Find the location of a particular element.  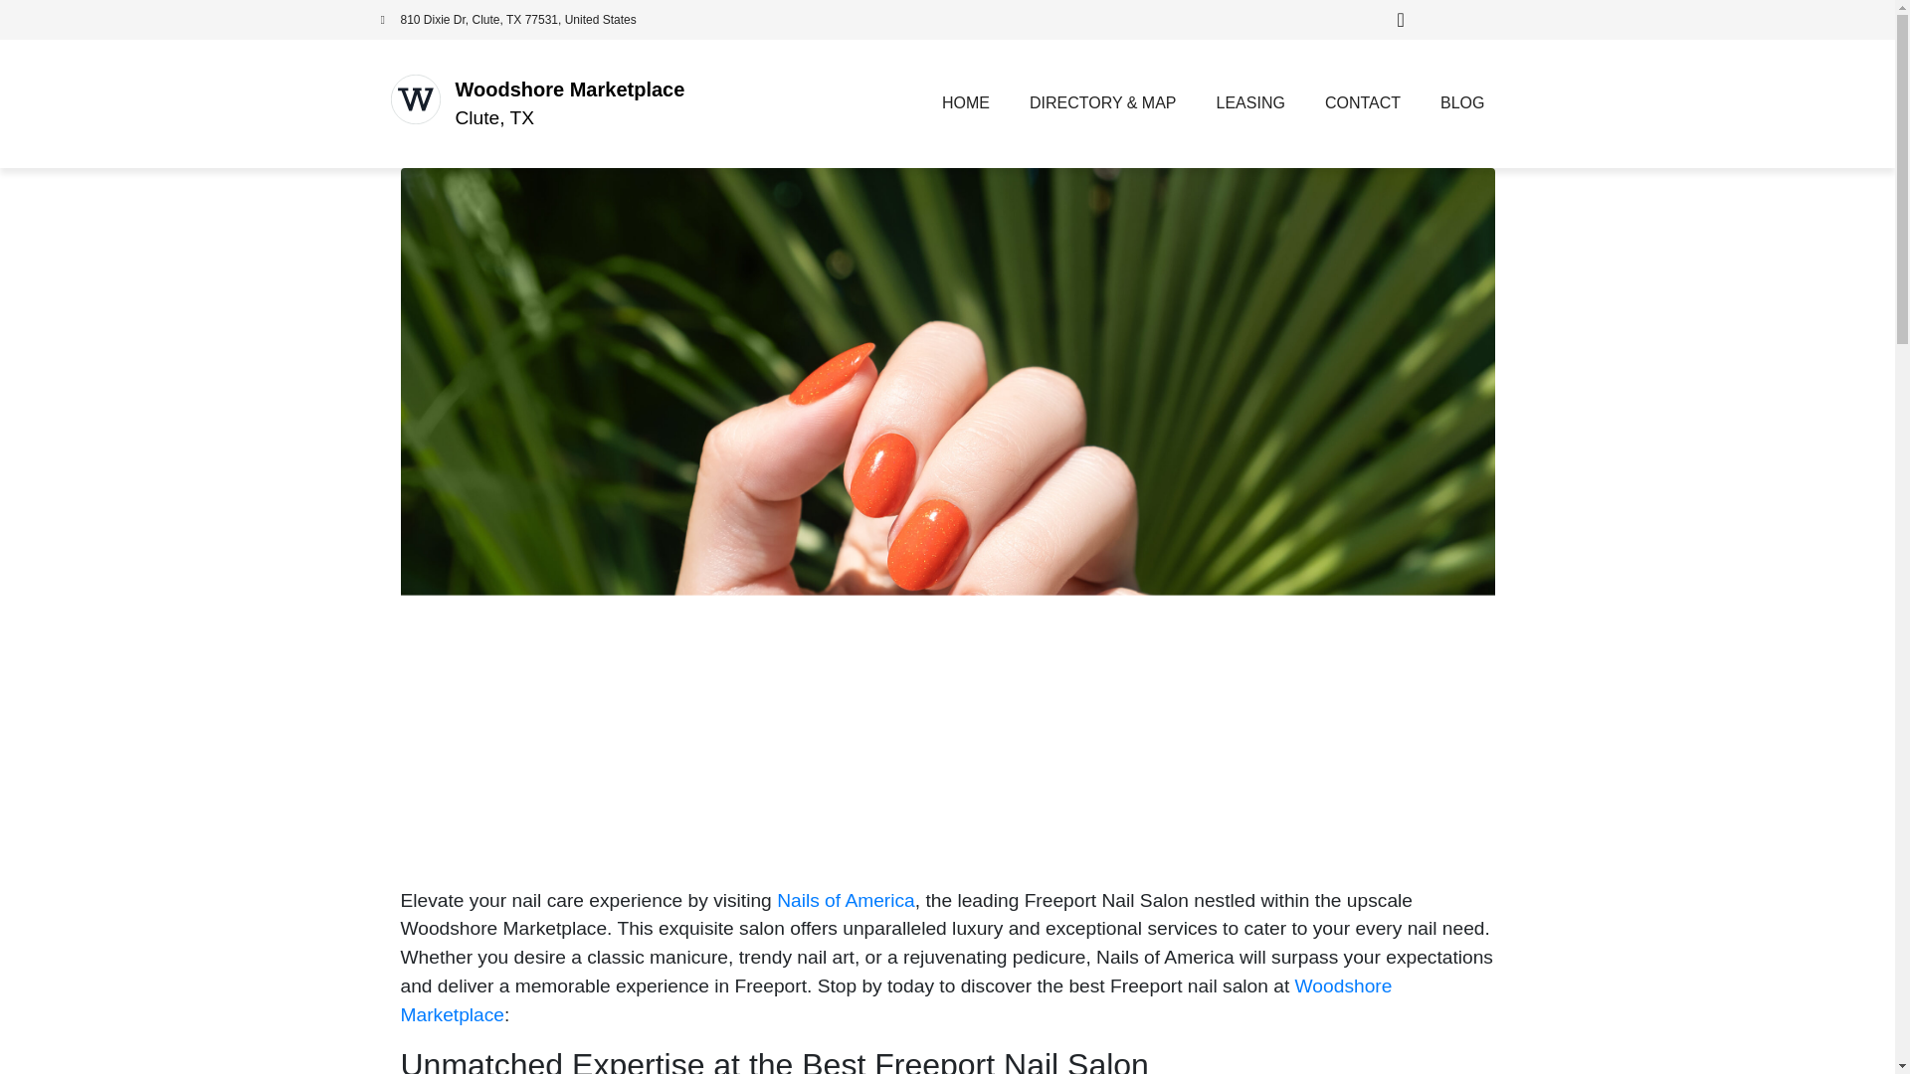

LEASING is located at coordinates (1250, 103).